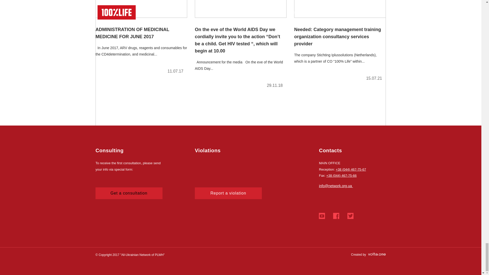 This screenshot has width=489, height=275. Describe the element at coordinates (129, 193) in the screenshot. I see `Get a consultation` at that location.